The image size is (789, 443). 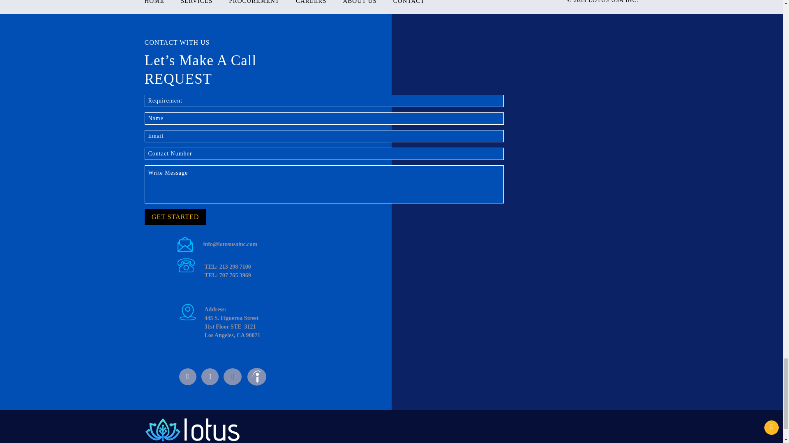 I want to click on Twitter, so click(x=210, y=377).